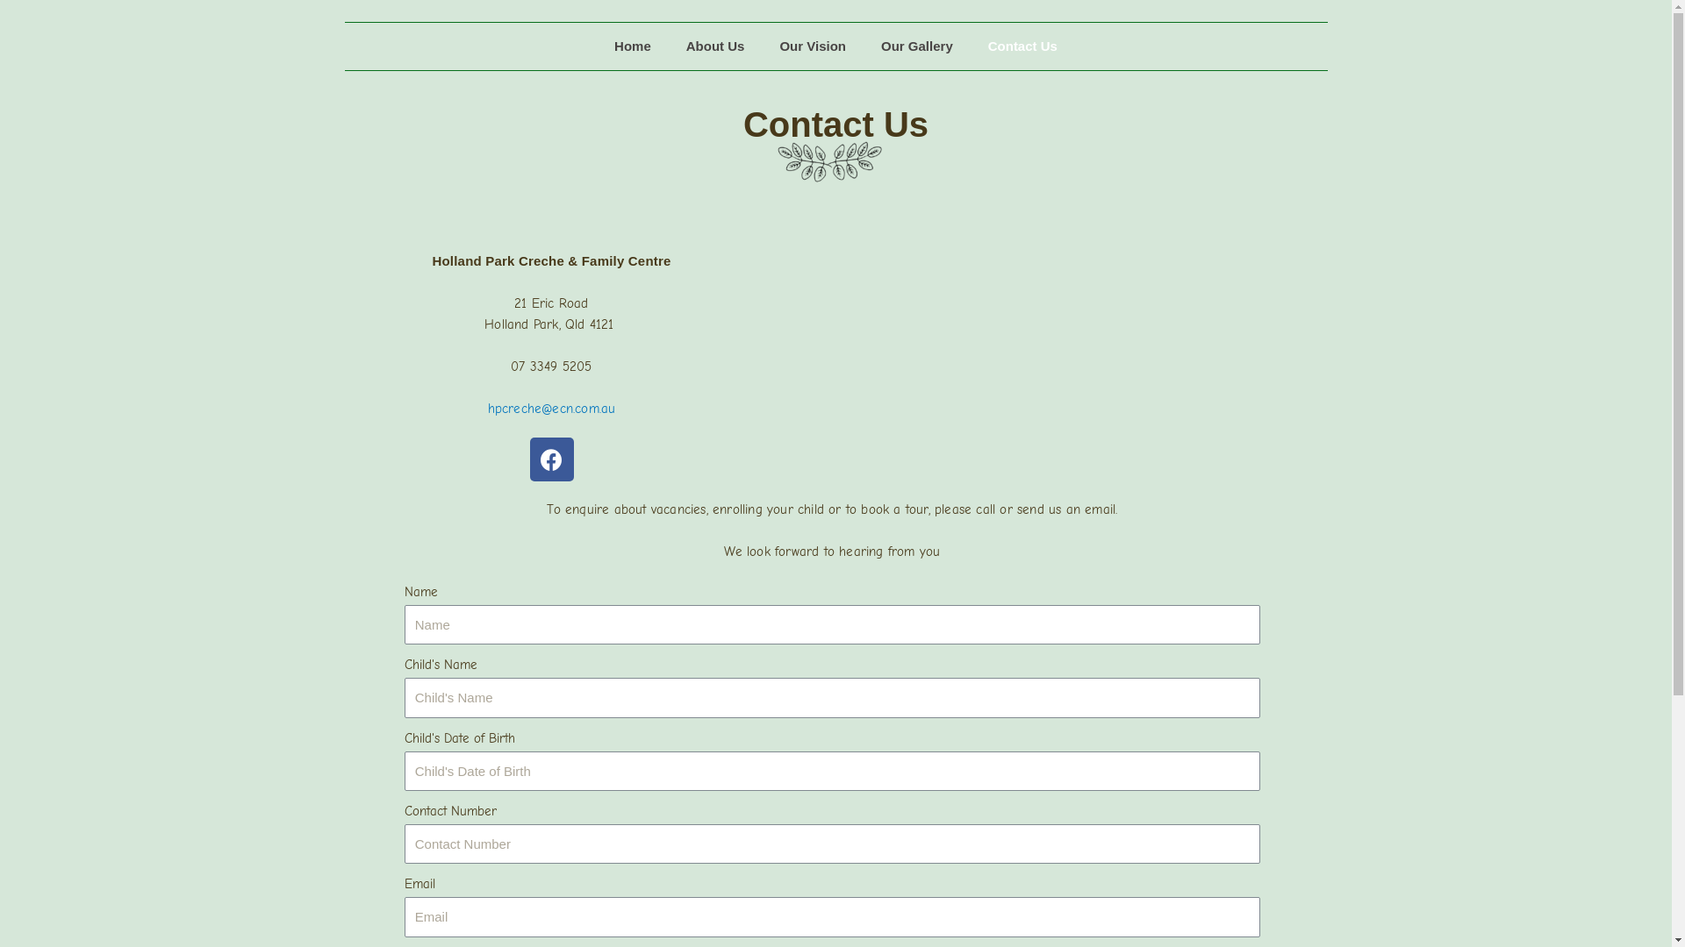 Image resolution: width=1685 pixels, height=947 pixels. Describe the element at coordinates (916, 46) in the screenshot. I see `Our Gallery` at that location.